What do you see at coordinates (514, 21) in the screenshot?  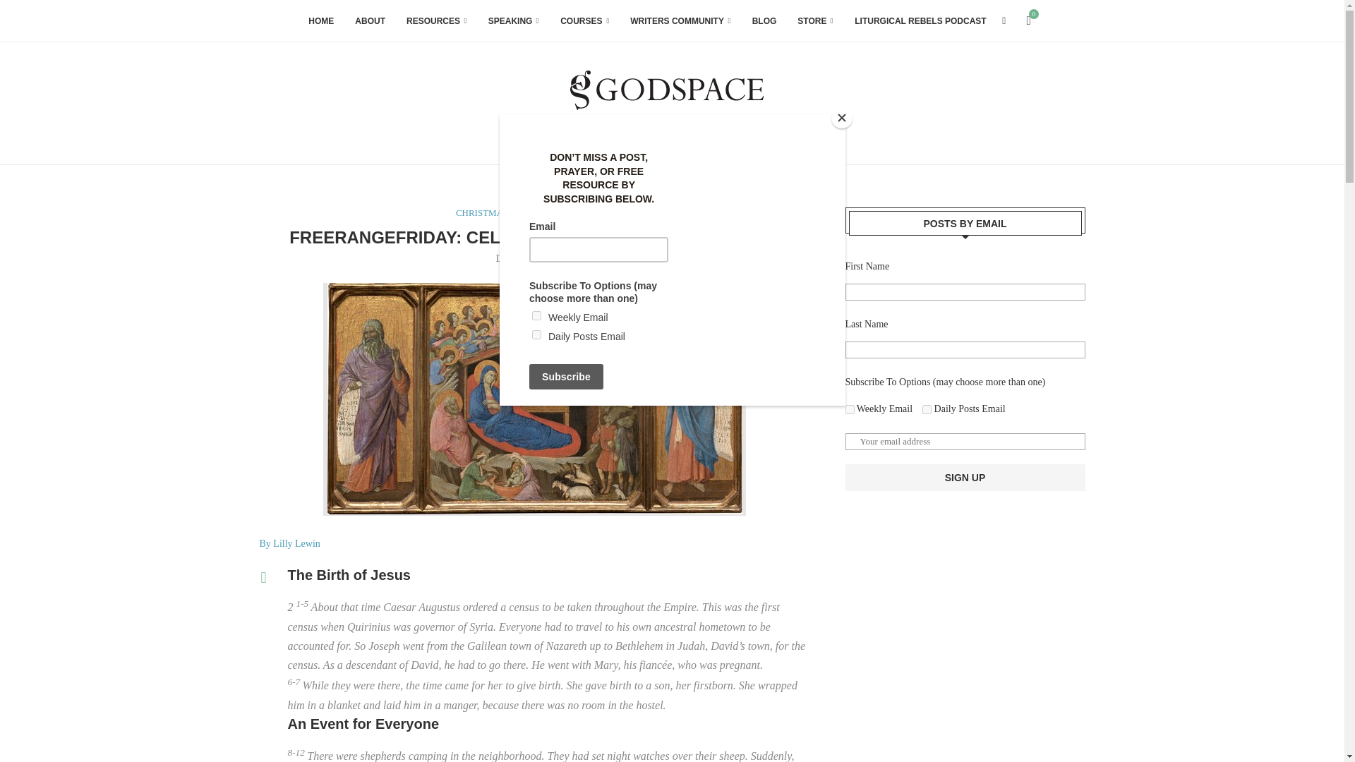 I see `SPEAKING` at bounding box center [514, 21].